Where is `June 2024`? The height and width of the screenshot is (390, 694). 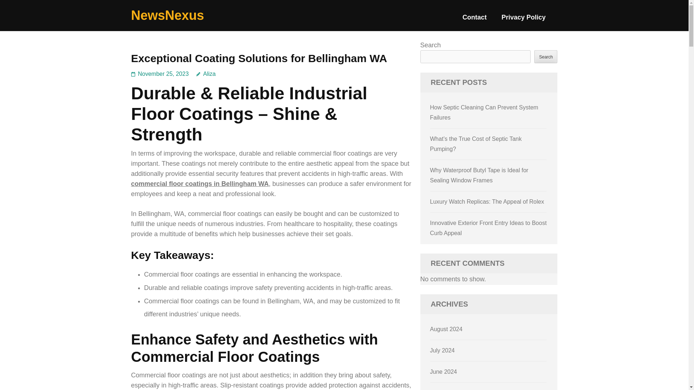 June 2024 is located at coordinates (444, 371).